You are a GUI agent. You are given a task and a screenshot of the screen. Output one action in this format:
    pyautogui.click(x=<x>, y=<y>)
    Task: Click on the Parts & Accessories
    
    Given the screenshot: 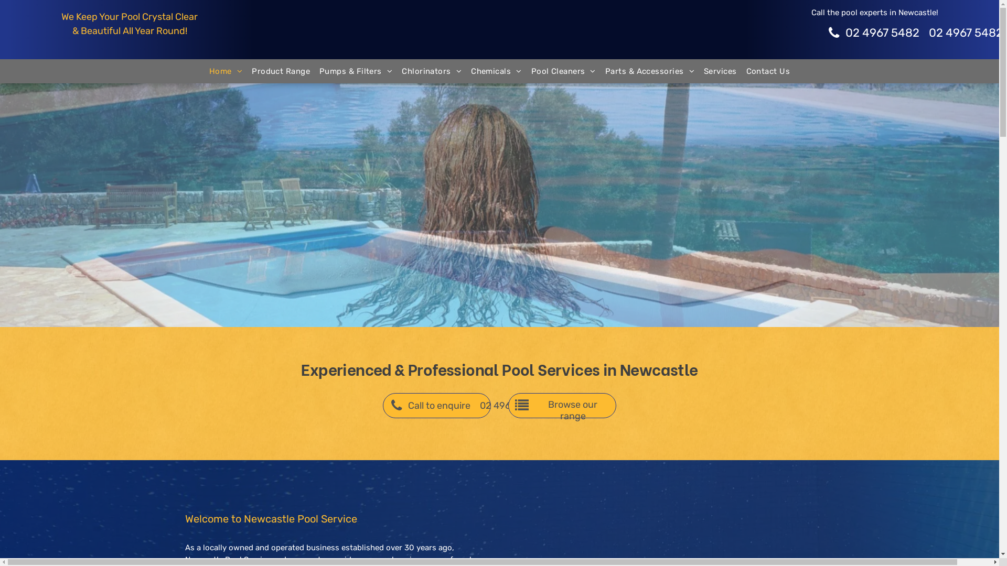 What is the action you would take?
    pyautogui.click(x=650, y=71)
    